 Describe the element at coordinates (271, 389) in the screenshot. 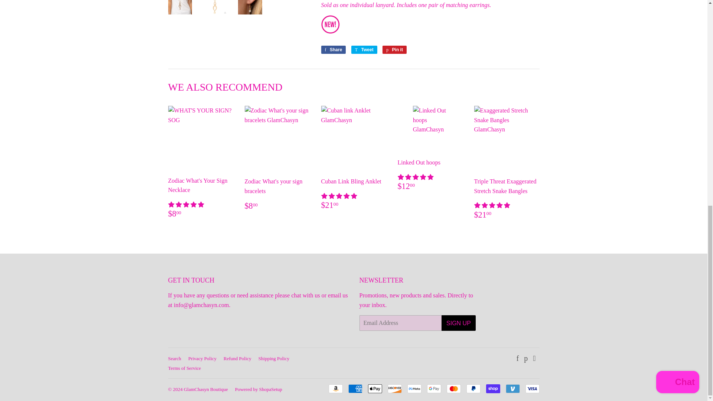

I see `Shopify Setup Services for Paparazzi Consultants` at that location.